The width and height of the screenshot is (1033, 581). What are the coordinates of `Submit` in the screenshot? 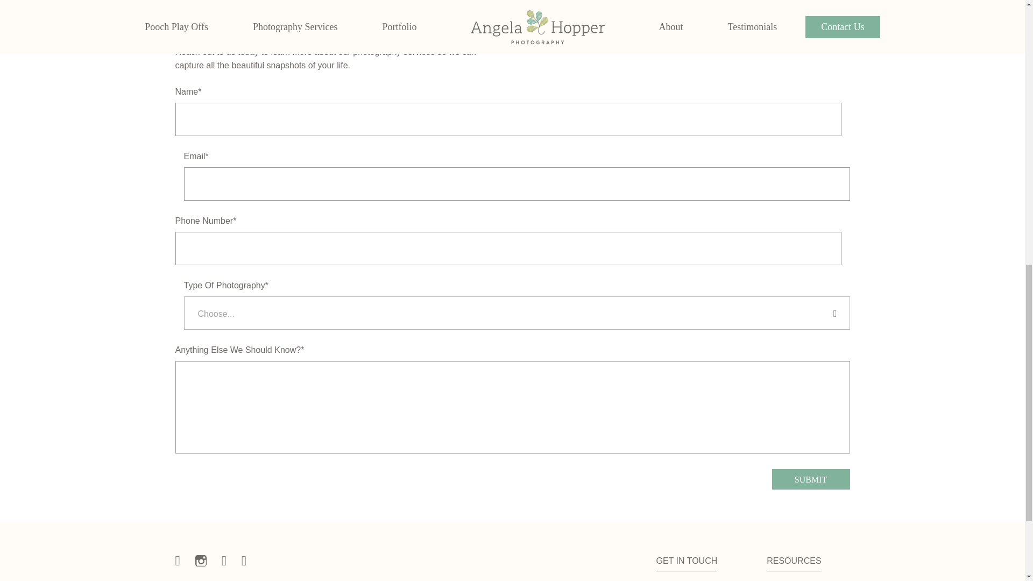 It's located at (810, 479).